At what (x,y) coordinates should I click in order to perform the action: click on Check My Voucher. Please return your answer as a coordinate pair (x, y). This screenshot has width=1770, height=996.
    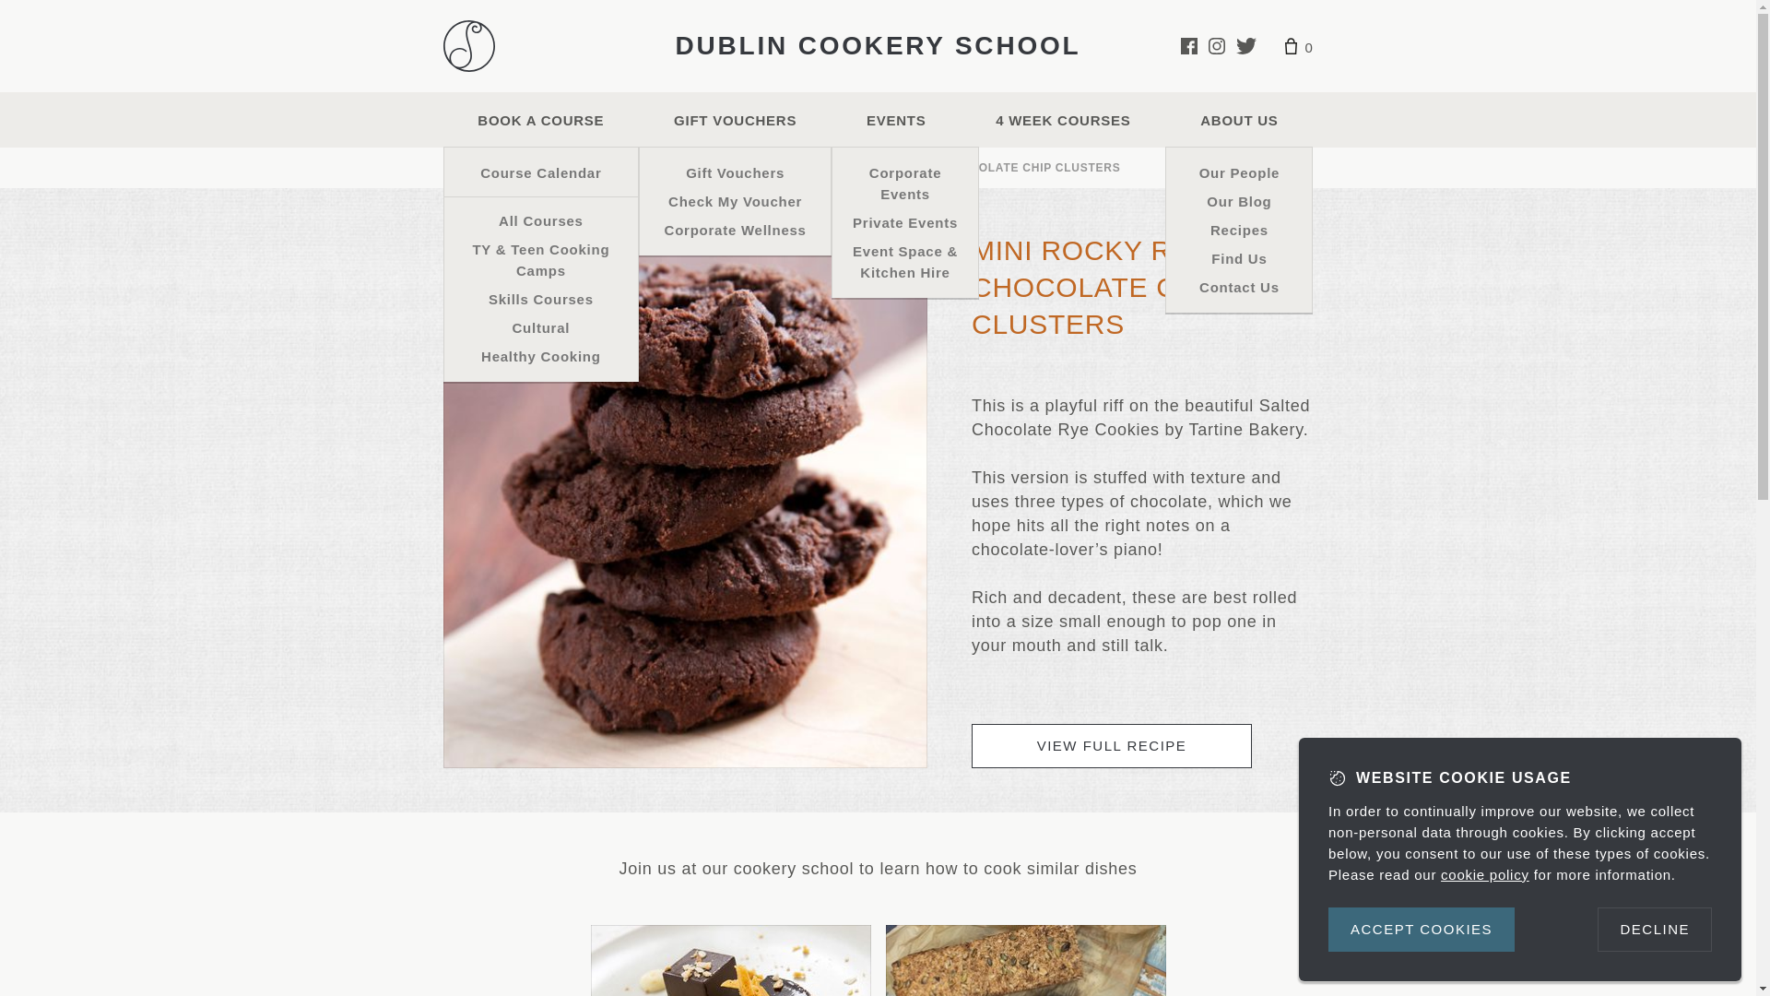
    Looking at the image, I should click on (734, 201).